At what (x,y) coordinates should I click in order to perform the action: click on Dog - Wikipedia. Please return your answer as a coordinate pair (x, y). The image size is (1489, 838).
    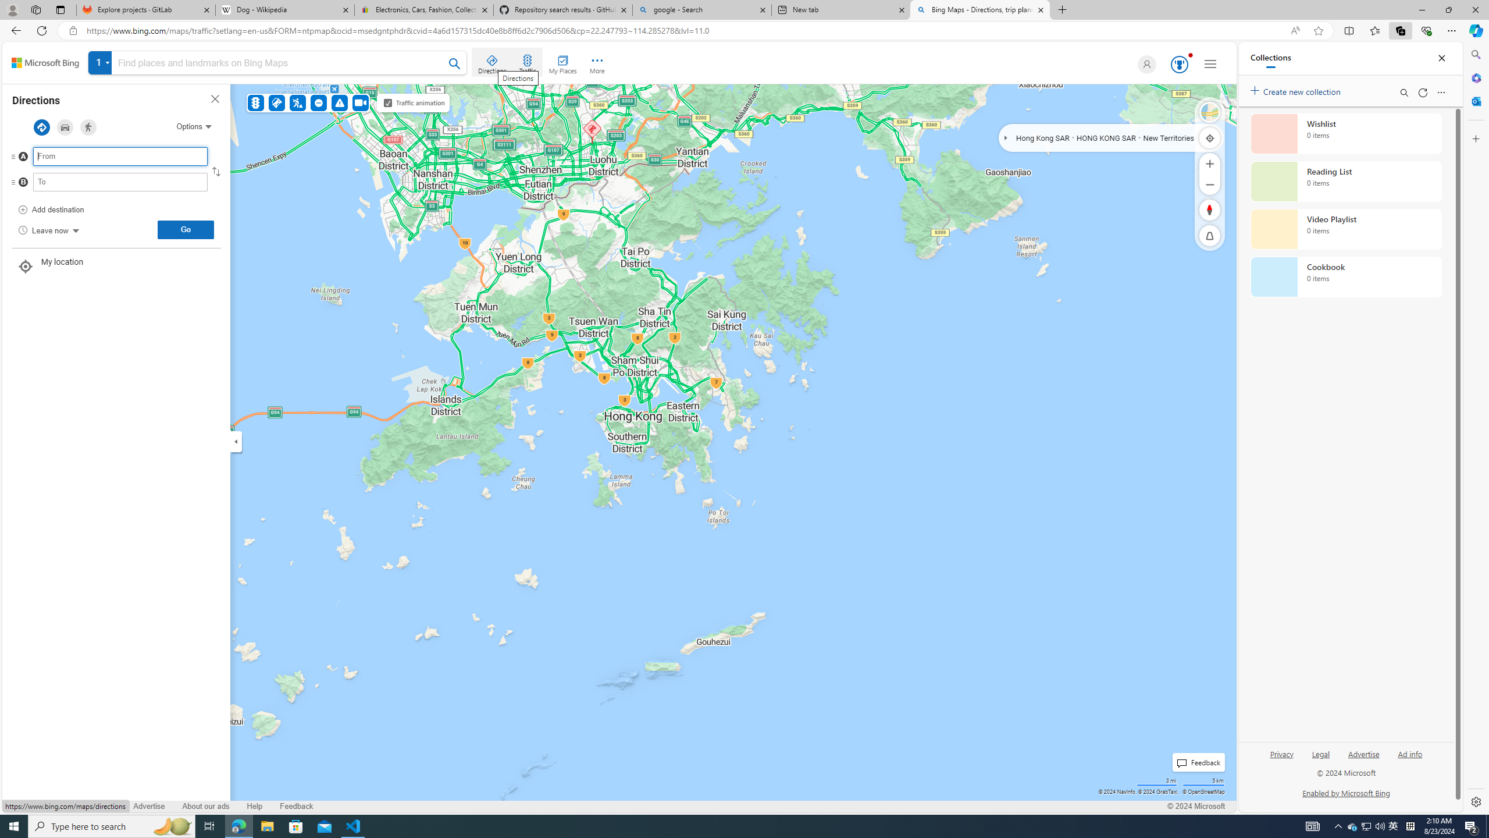
    Looking at the image, I should click on (284, 10).